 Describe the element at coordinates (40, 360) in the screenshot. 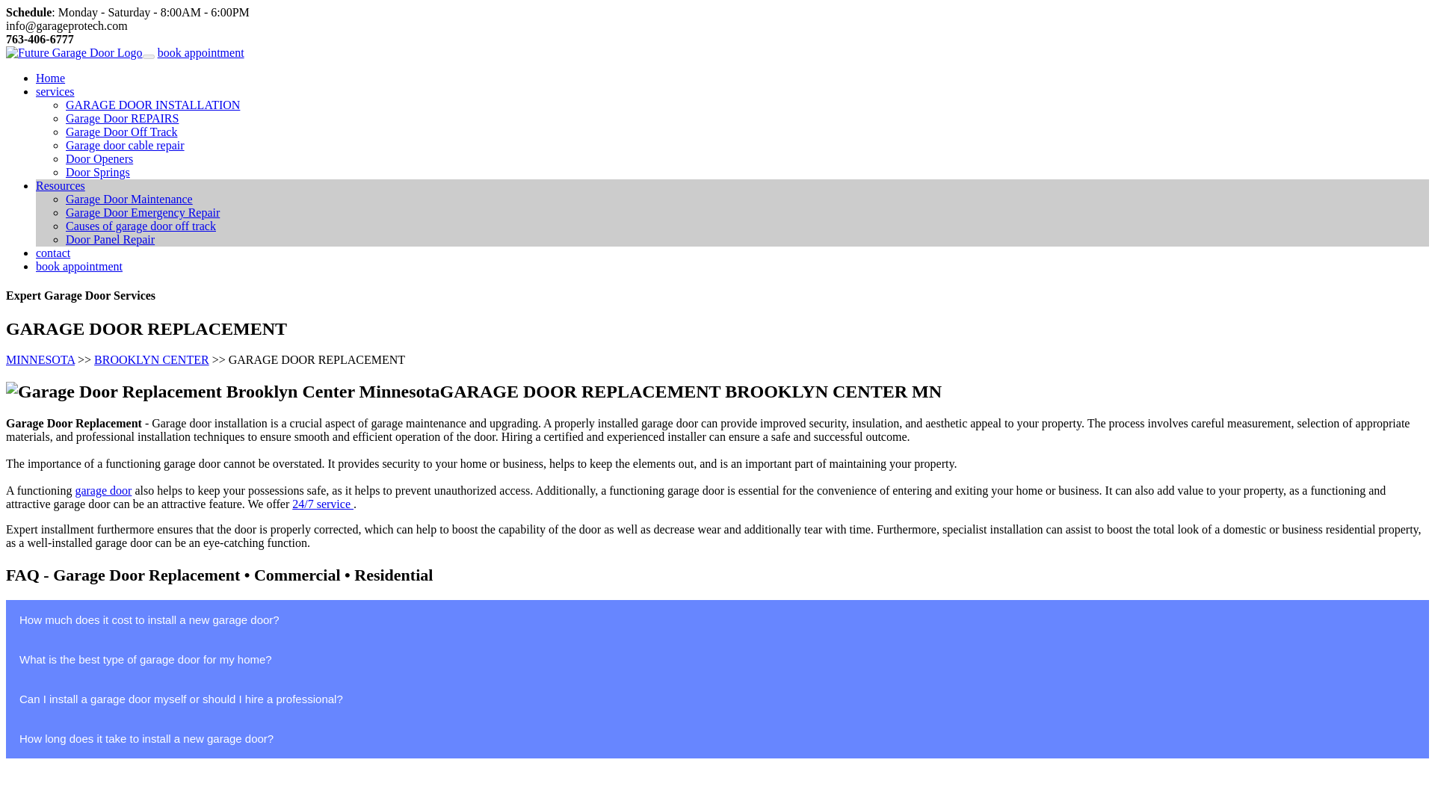

I see `MINNESOTA` at that location.